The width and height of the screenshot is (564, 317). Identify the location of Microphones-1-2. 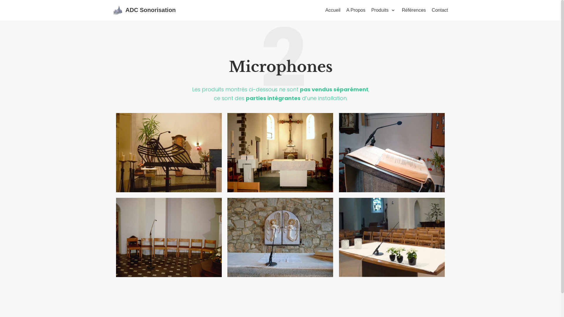
(169, 153).